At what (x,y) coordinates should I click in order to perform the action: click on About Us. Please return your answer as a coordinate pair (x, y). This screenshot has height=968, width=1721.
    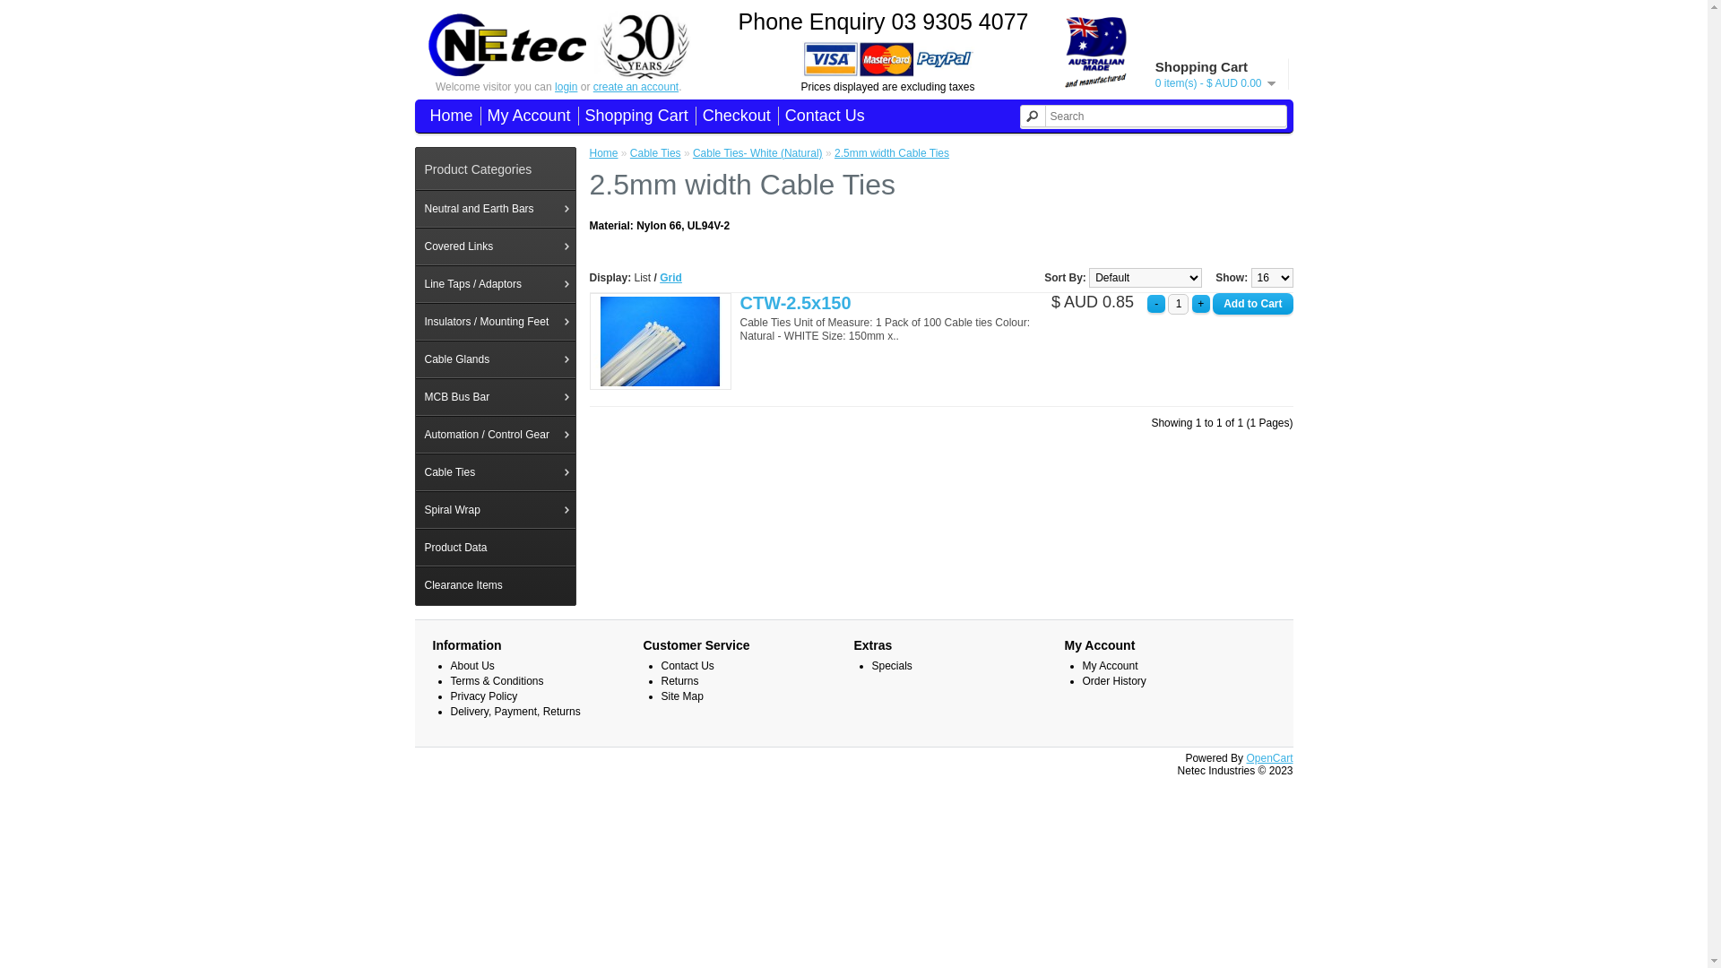
    Looking at the image, I should click on (471, 666).